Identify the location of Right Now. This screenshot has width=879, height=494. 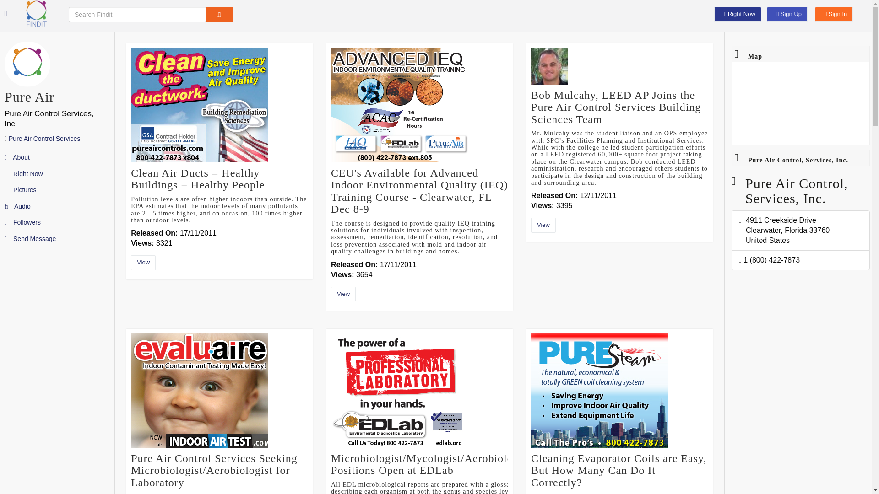
(737, 14).